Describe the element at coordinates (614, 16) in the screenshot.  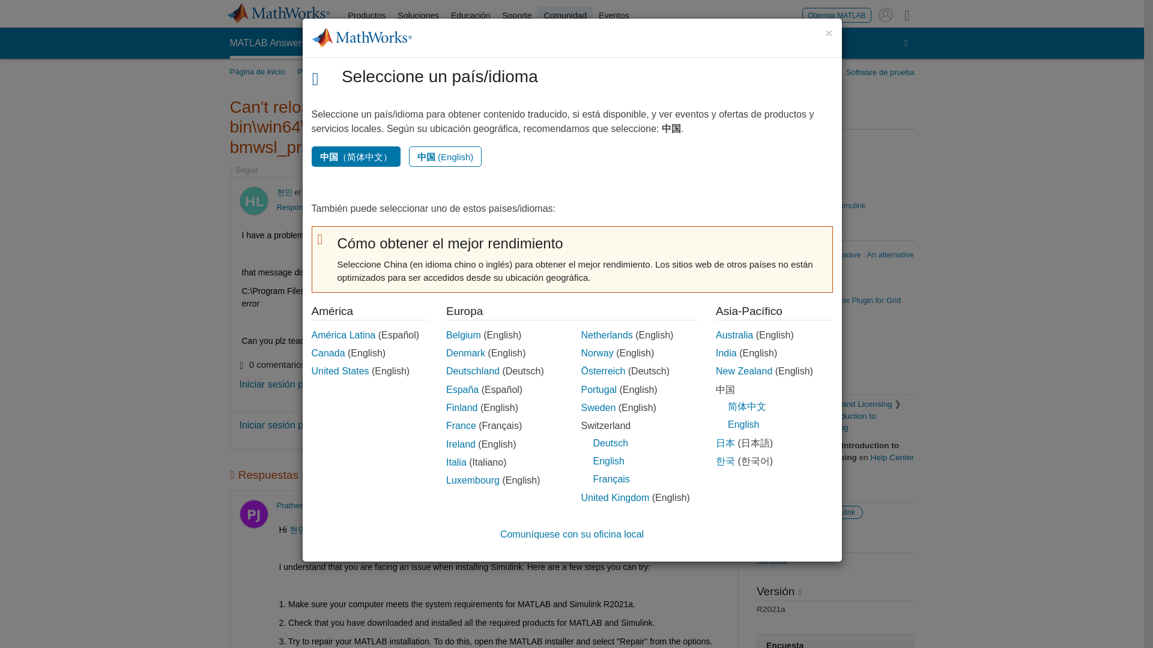
I see `Eventos` at that location.